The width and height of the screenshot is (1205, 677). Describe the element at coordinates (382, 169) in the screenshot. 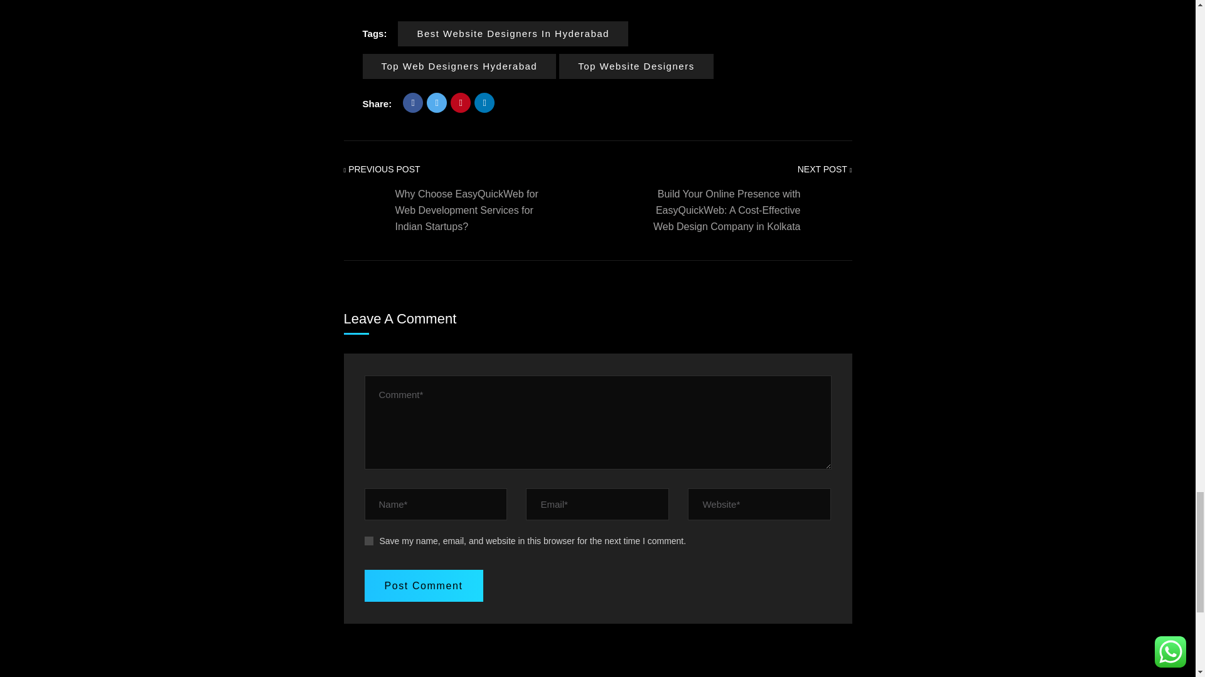

I see `PREVIOUS POST` at that location.